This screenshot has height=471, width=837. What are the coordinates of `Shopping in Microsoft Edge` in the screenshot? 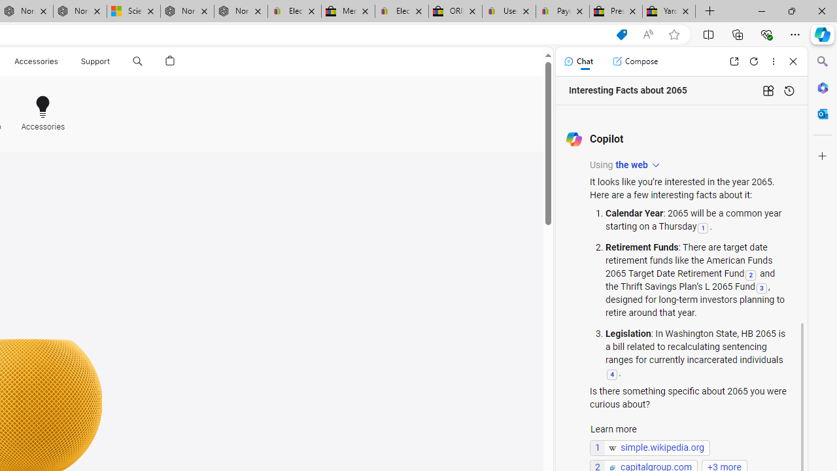 It's located at (621, 35).